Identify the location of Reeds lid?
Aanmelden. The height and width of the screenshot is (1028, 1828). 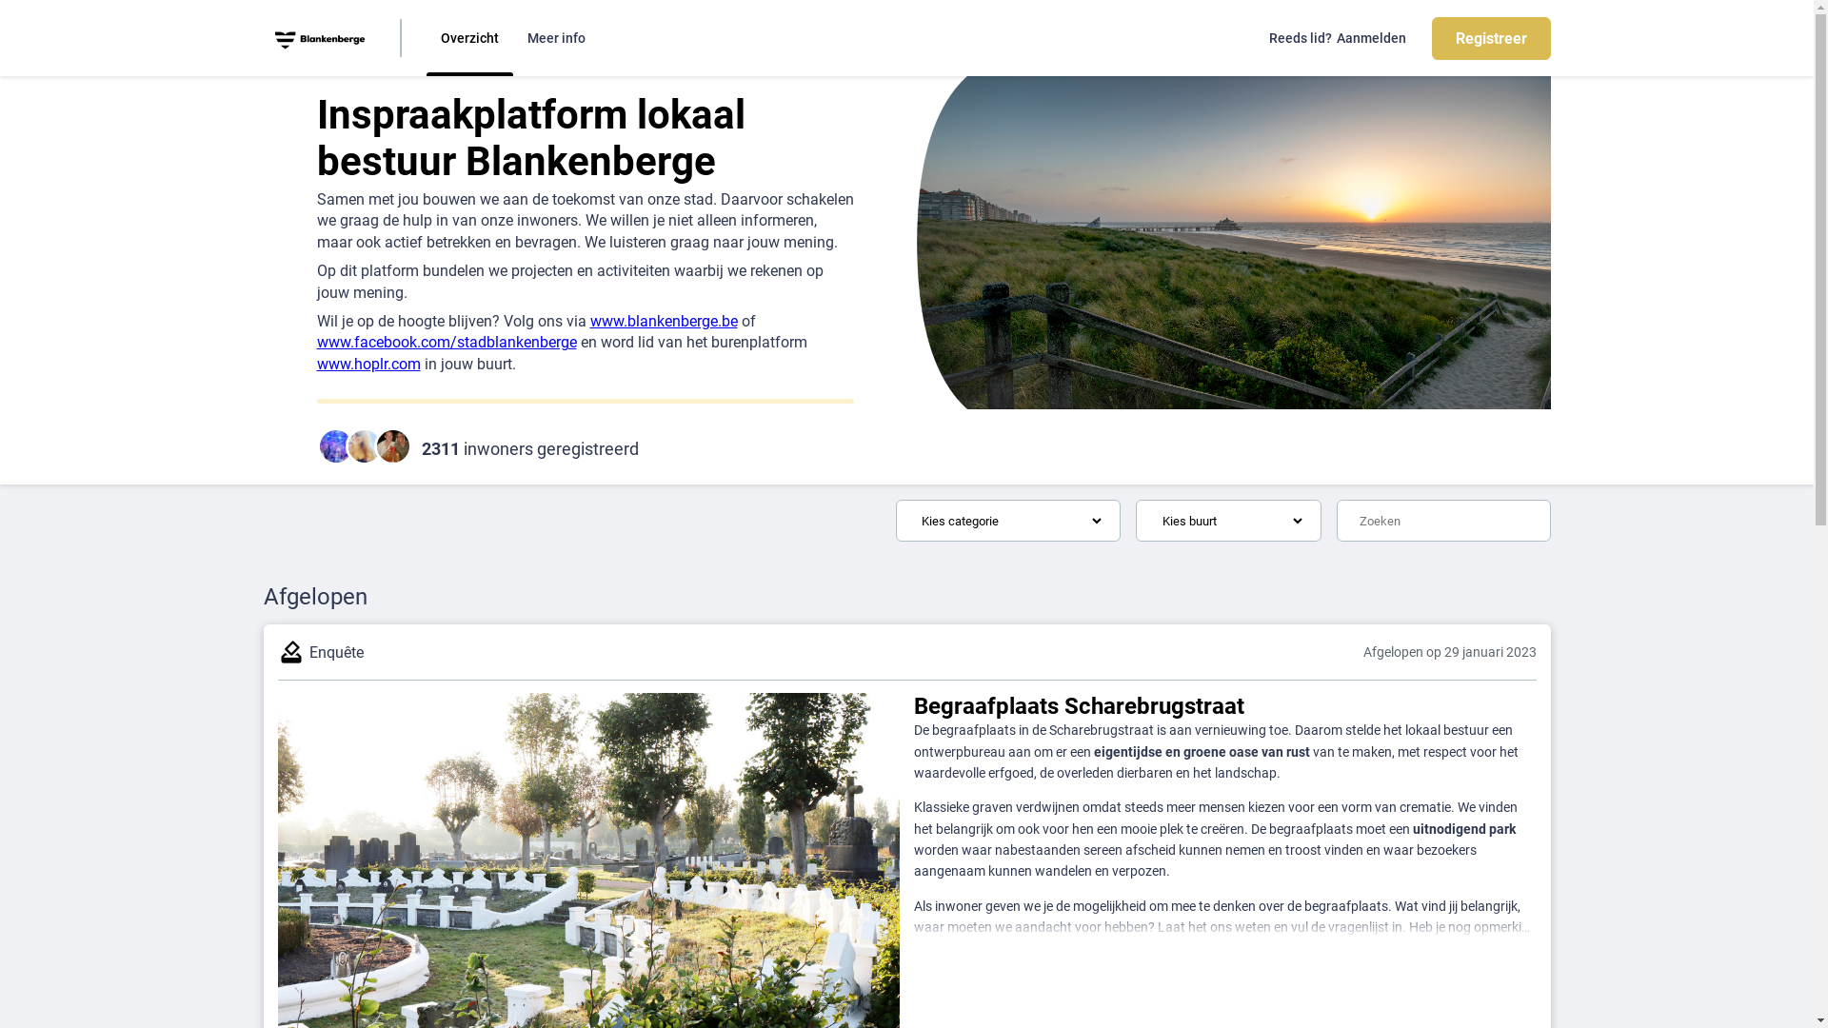
(1338, 38).